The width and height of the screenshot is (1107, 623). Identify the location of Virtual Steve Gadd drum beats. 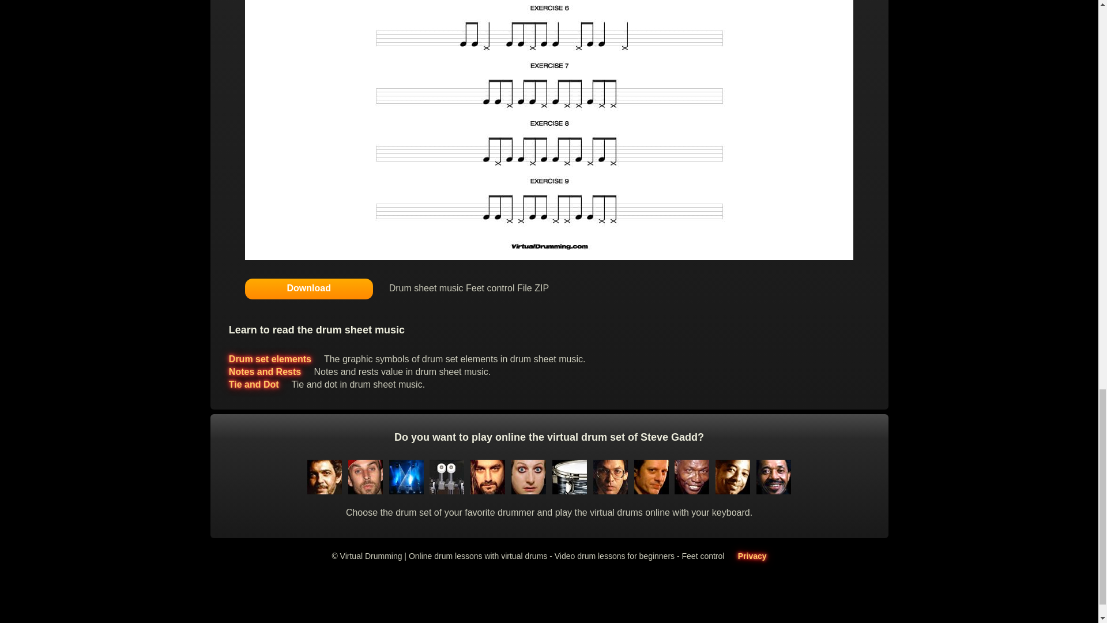
(324, 491).